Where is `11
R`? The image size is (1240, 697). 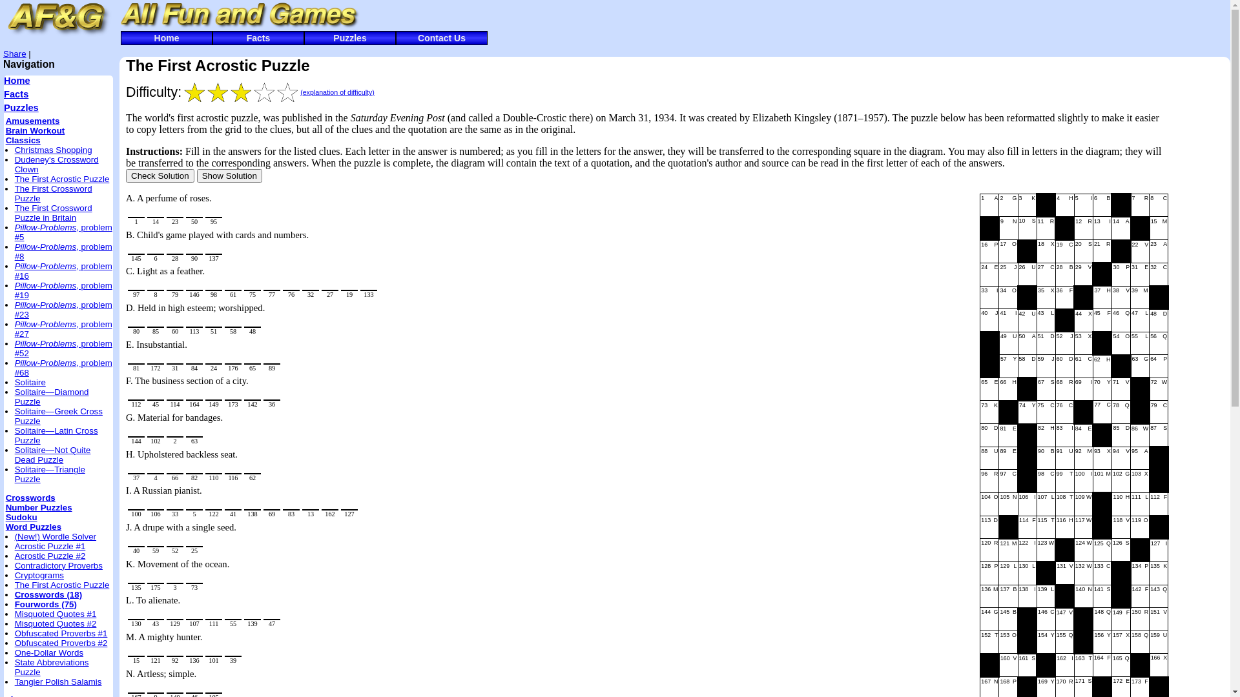 11
R is located at coordinates (1046, 228).